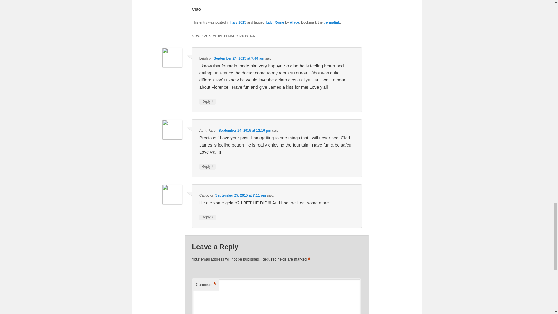 Image resolution: width=558 pixels, height=314 pixels. What do you see at coordinates (294, 22) in the screenshot?
I see `Alyce` at bounding box center [294, 22].